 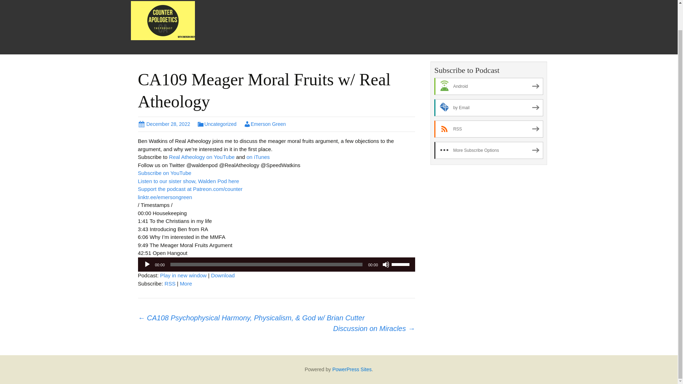 What do you see at coordinates (265, 124) in the screenshot?
I see `Emerson Green` at bounding box center [265, 124].